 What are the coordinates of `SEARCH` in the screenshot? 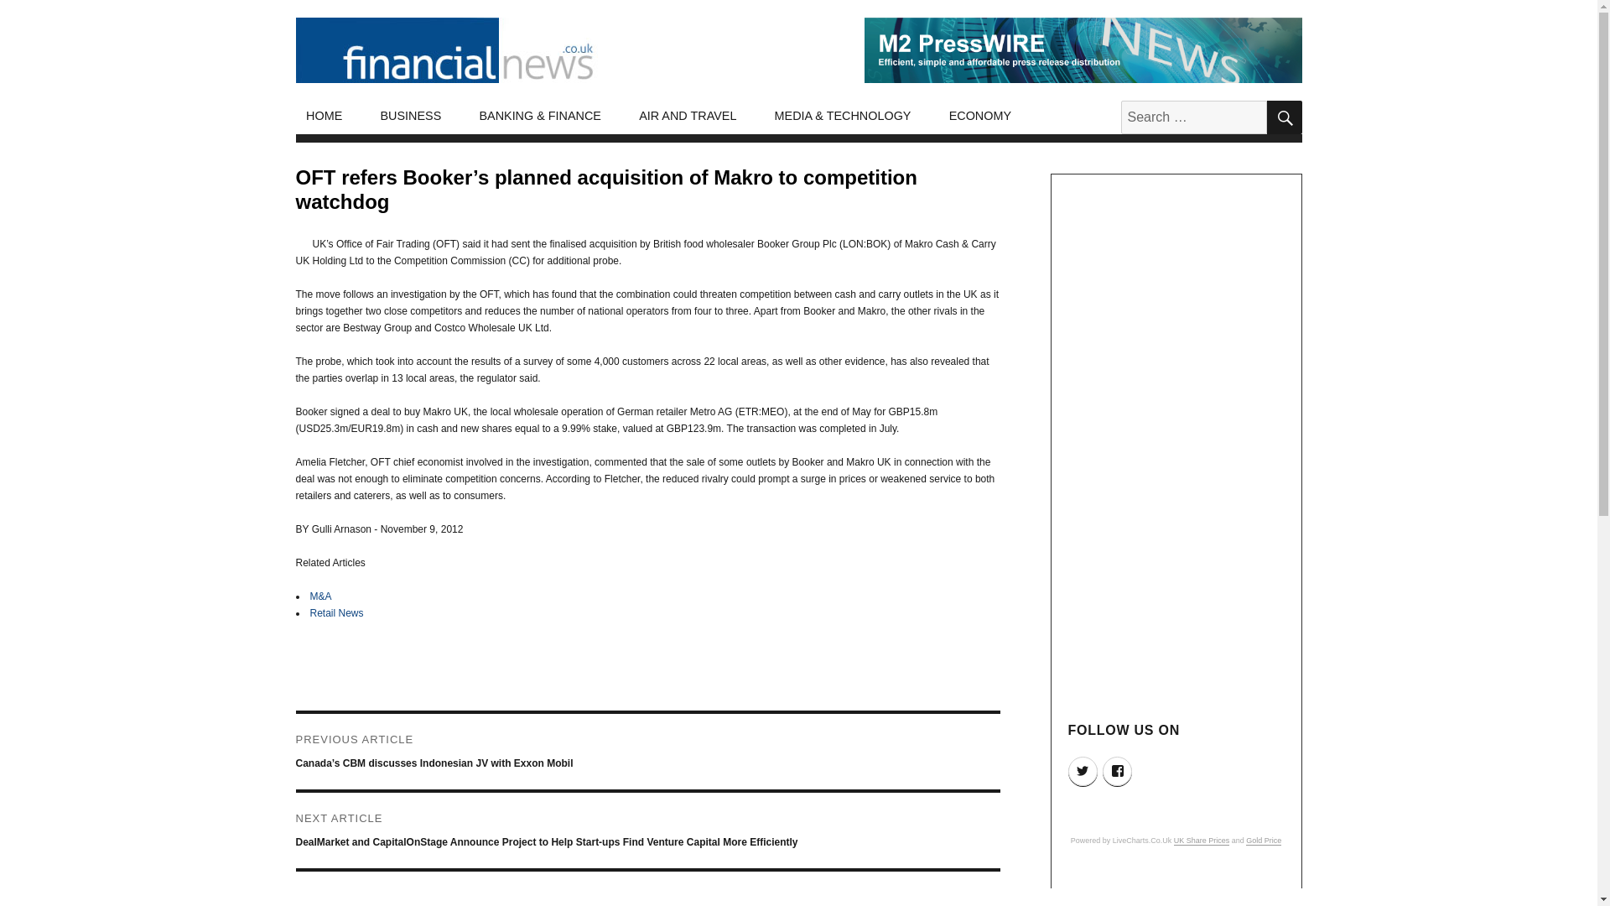 It's located at (1283, 117).